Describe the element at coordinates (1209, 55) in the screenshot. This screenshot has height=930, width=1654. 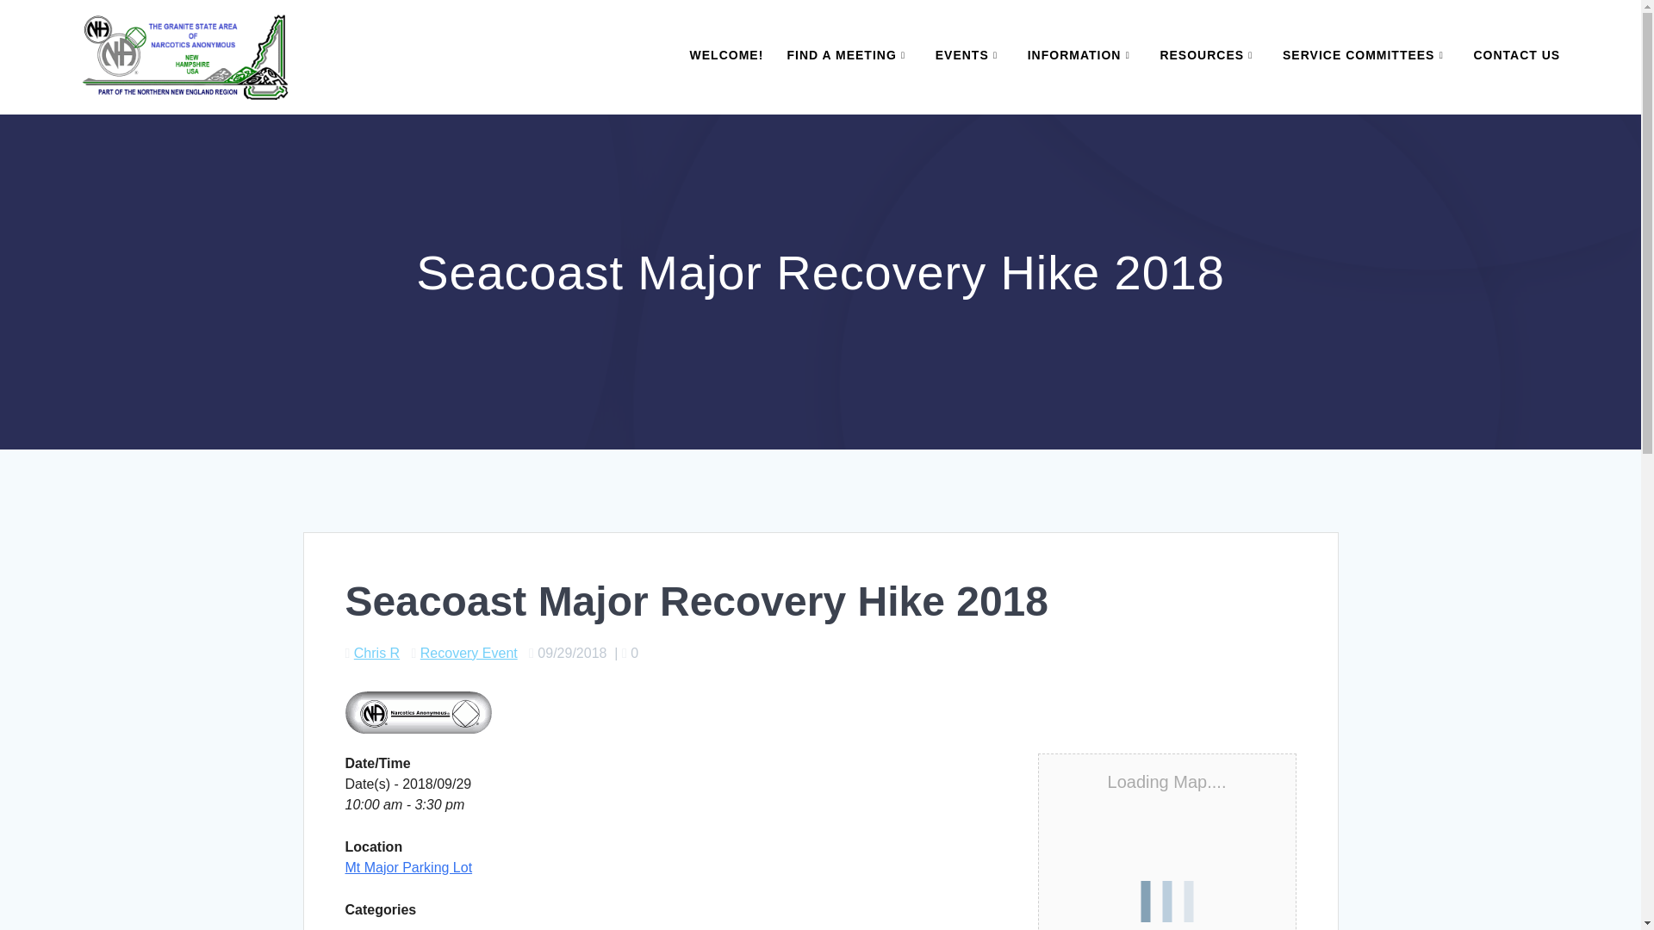
I see `RESOURCES` at that location.